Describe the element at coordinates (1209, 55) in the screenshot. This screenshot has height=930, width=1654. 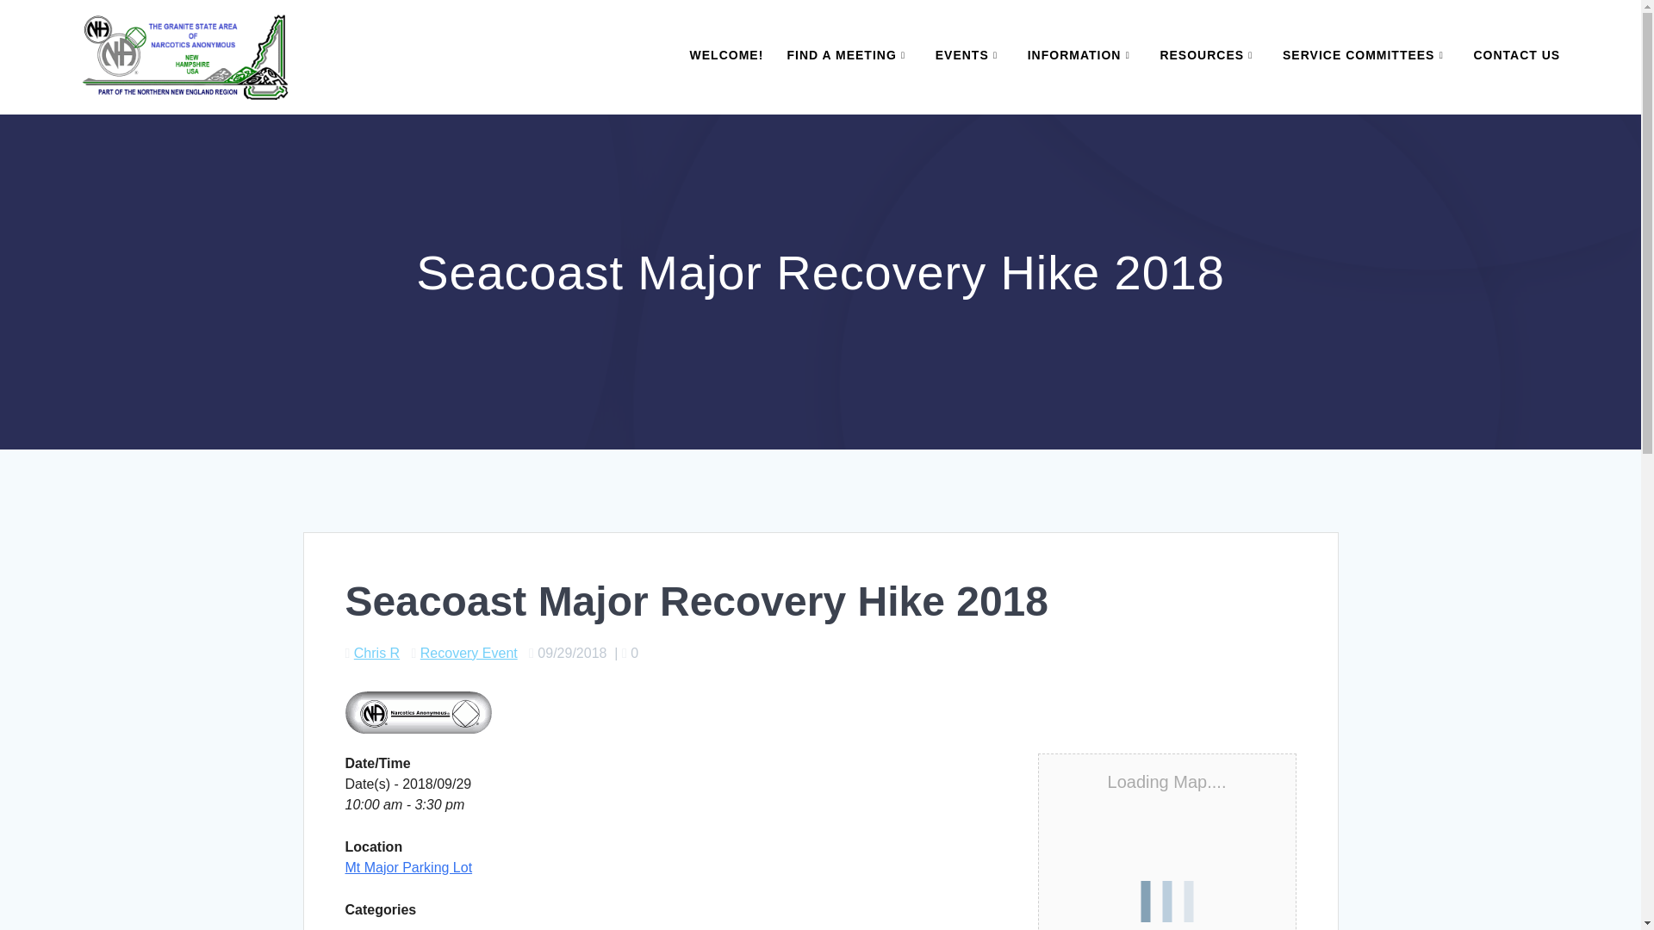
I see `RESOURCES` at that location.